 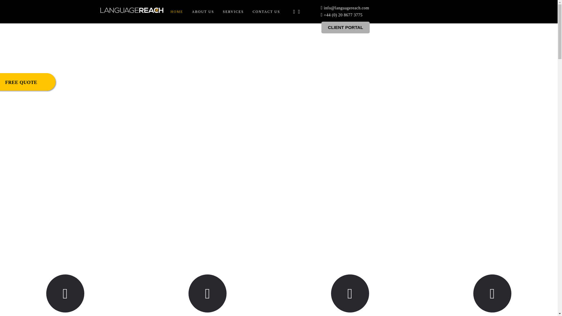 I want to click on CLIENT PORTAL, so click(x=345, y=25).